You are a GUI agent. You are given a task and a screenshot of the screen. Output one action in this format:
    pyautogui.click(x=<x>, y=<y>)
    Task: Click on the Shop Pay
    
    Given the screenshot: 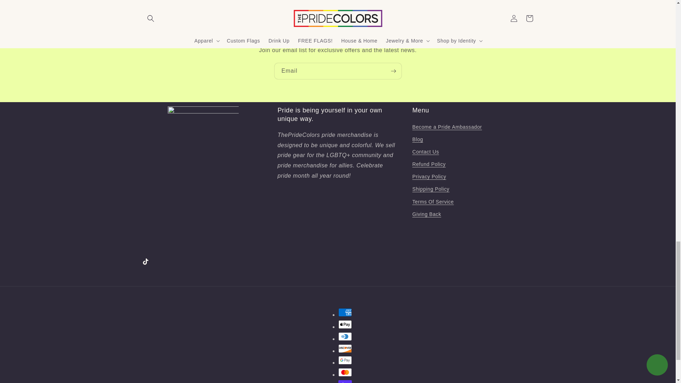 What is the action you would take?
    pyautogui.click(x=345, y=382)
    